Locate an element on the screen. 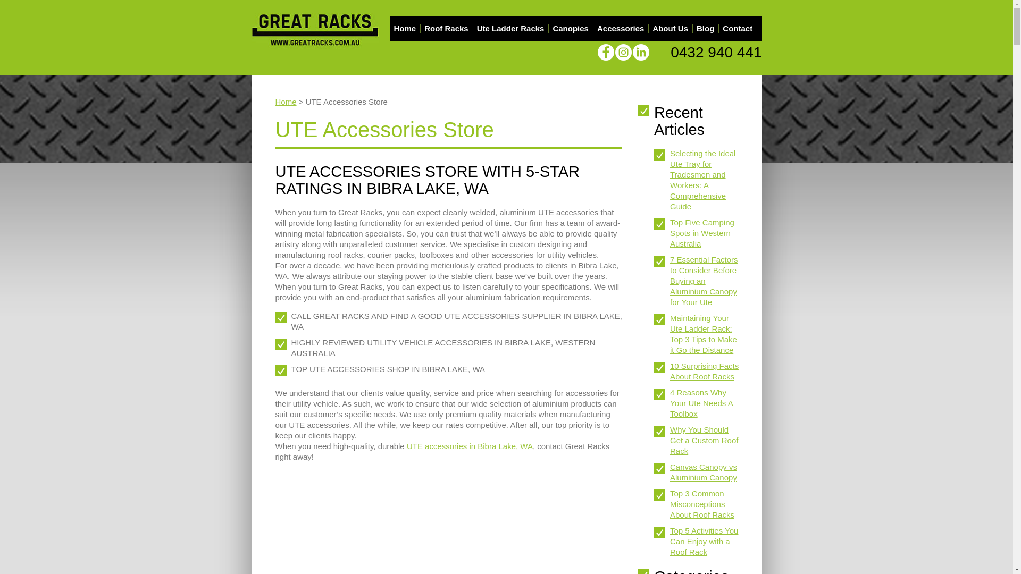 The width and height of the screenshot is (1021, 574). Roof Racks is located at coordinates (447, 29).